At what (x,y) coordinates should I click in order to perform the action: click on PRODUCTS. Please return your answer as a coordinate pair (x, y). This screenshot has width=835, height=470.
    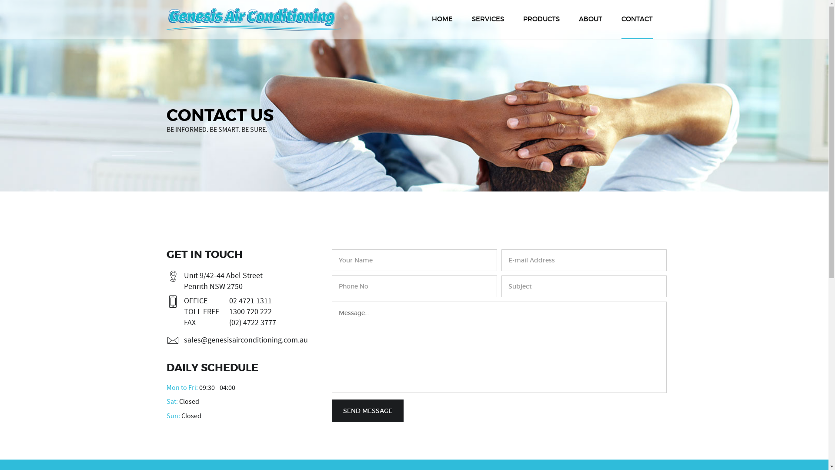
    Looking at the image, I should click on (541, 20).